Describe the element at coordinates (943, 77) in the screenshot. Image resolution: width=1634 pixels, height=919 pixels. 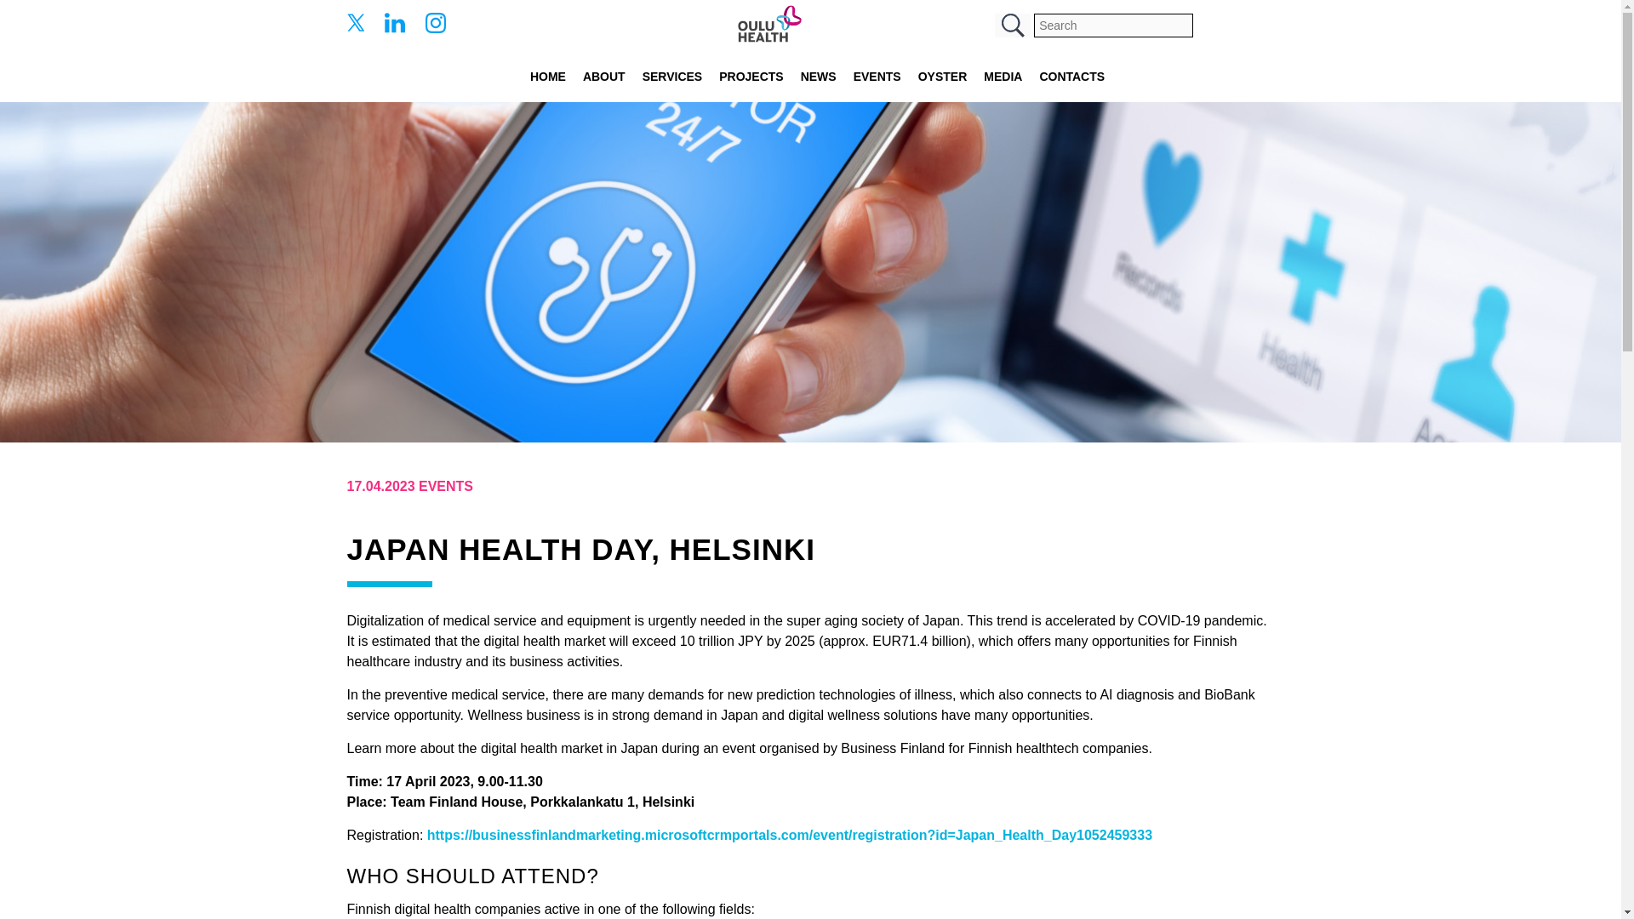
I see `OYSTER` at that location.